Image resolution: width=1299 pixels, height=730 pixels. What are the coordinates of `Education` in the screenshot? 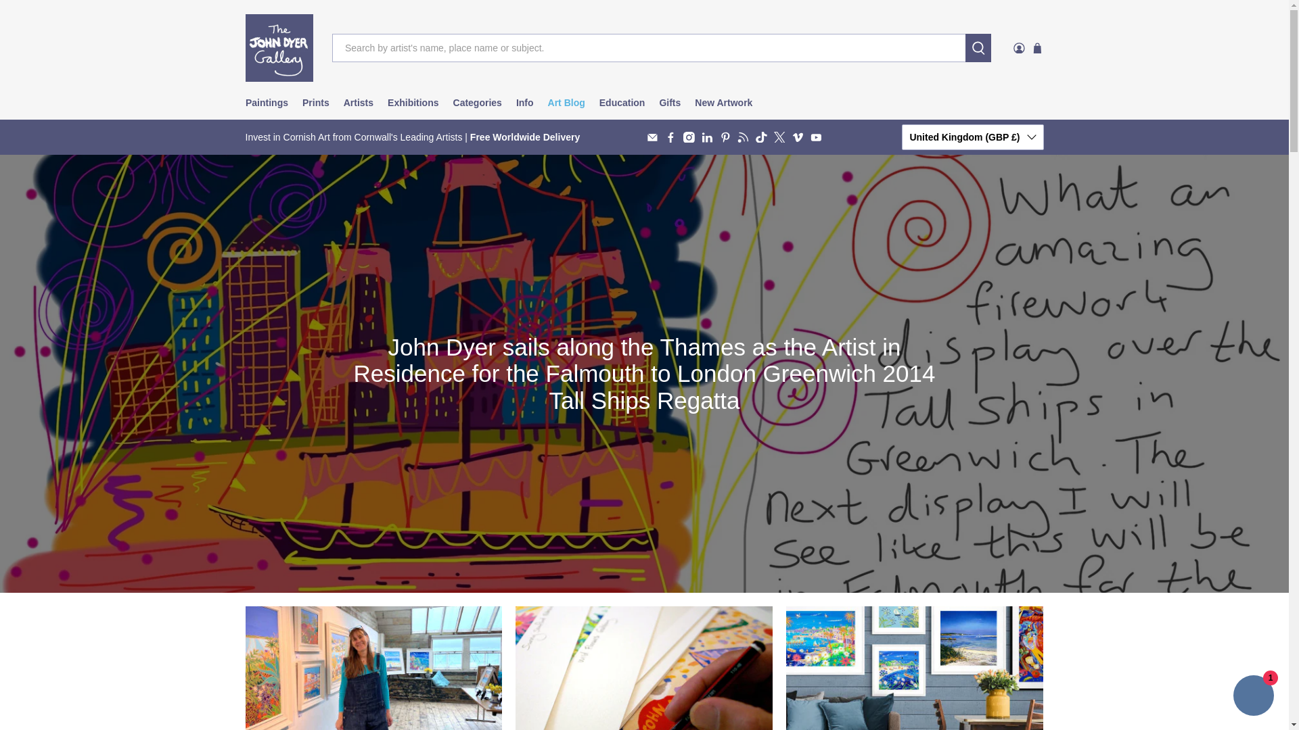 It's located at (622, 103).